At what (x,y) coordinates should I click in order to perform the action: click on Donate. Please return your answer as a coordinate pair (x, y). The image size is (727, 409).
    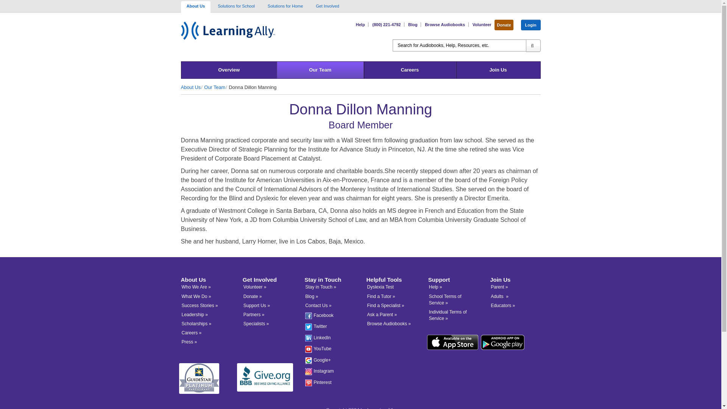
    Looking at the image, I should click on (253, 296).